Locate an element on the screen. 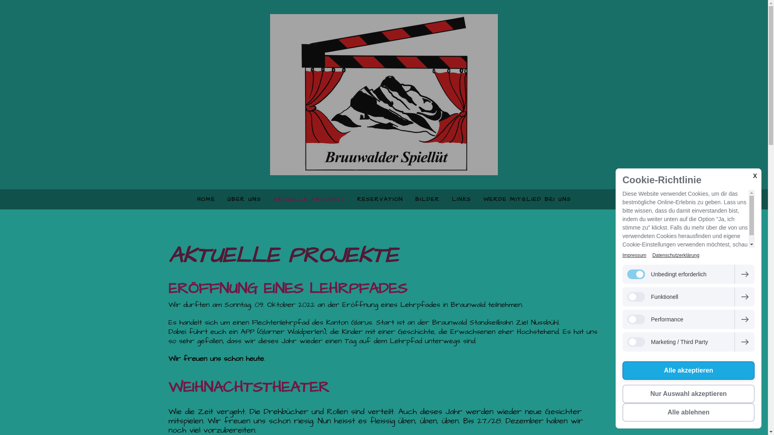 The image size is (774, 435). Impressum is located at coordinates (635, 255).